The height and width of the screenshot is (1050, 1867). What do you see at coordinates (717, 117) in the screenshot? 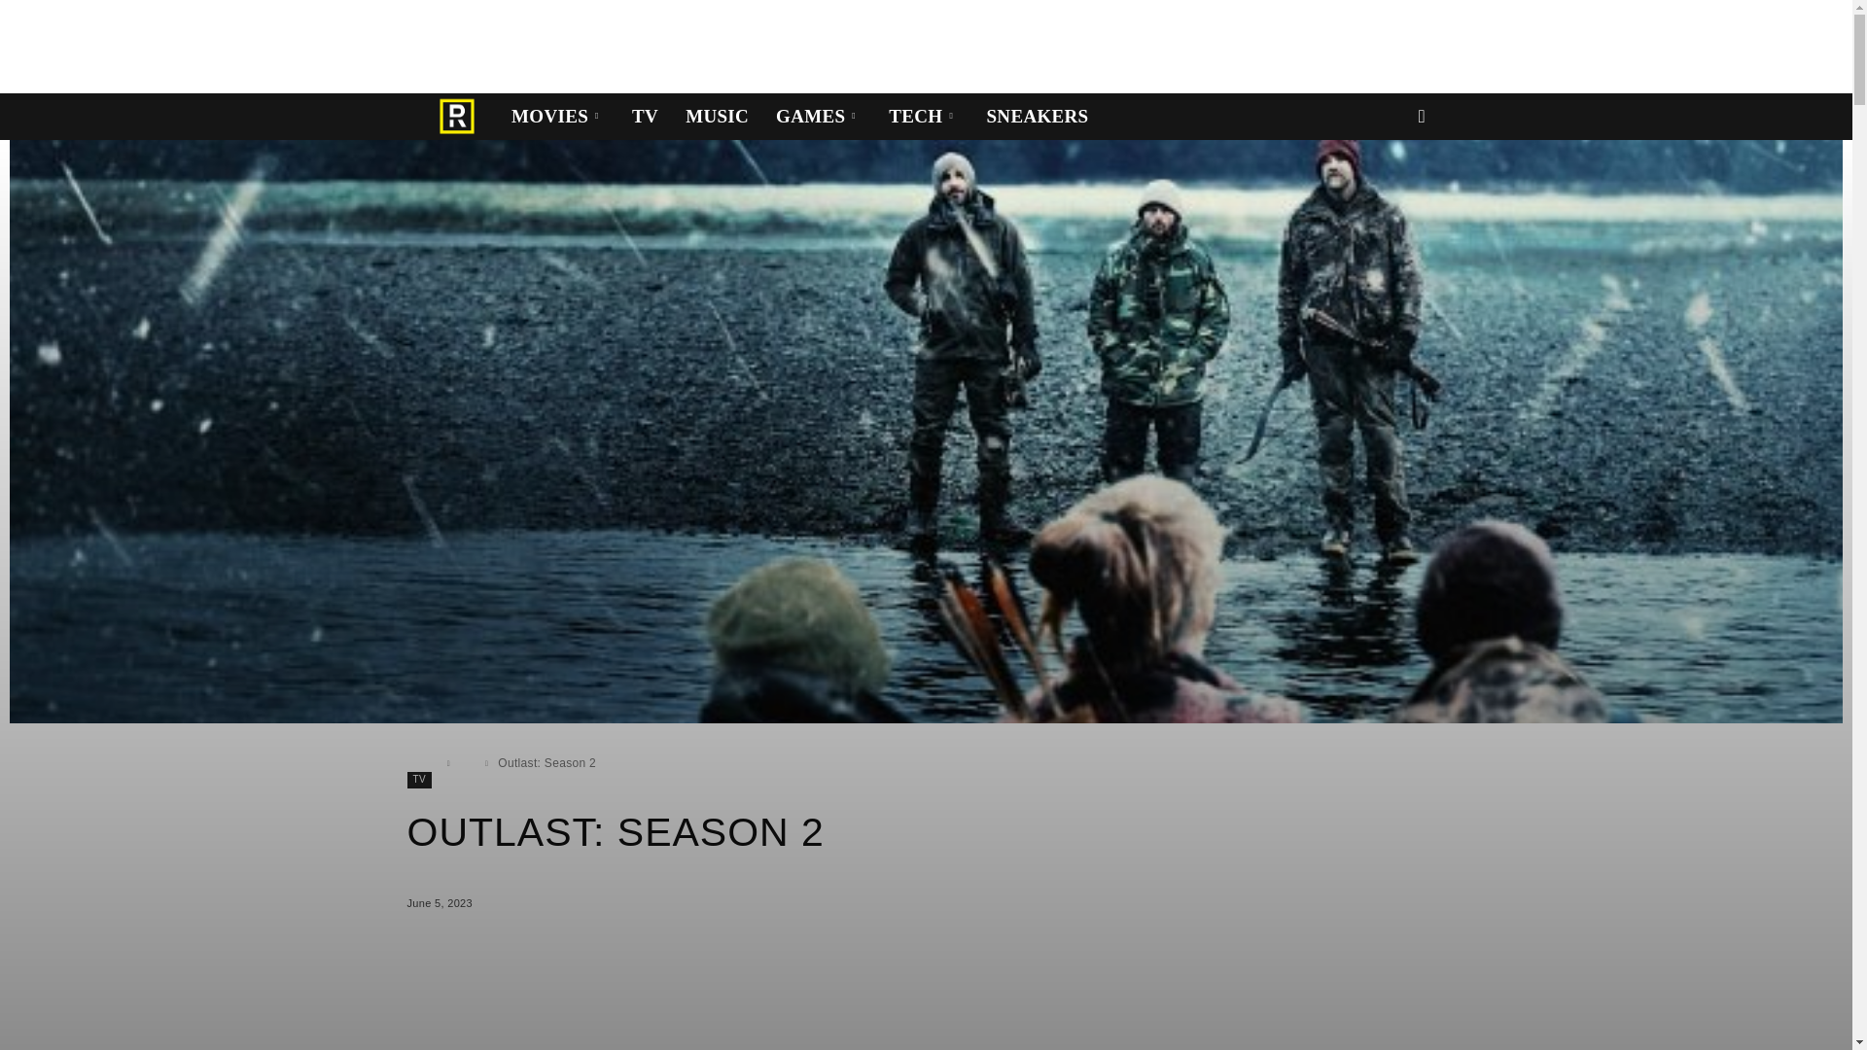
I see `MUSIC` at bounding box center [717, 117].